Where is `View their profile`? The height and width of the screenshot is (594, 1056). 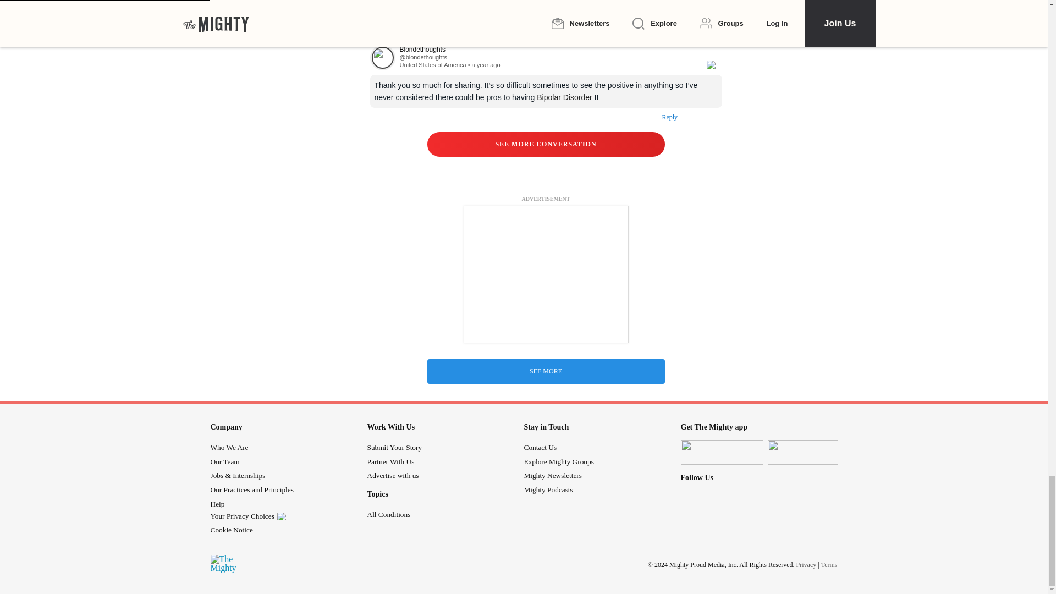
View their profile is located at coordinates (422, 57).